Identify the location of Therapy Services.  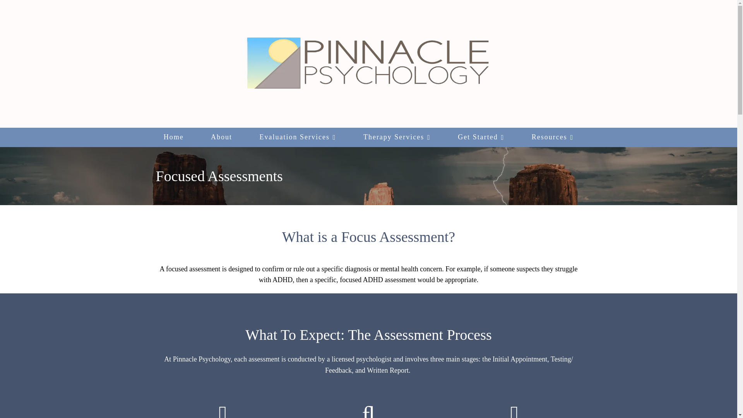
(397, 137).